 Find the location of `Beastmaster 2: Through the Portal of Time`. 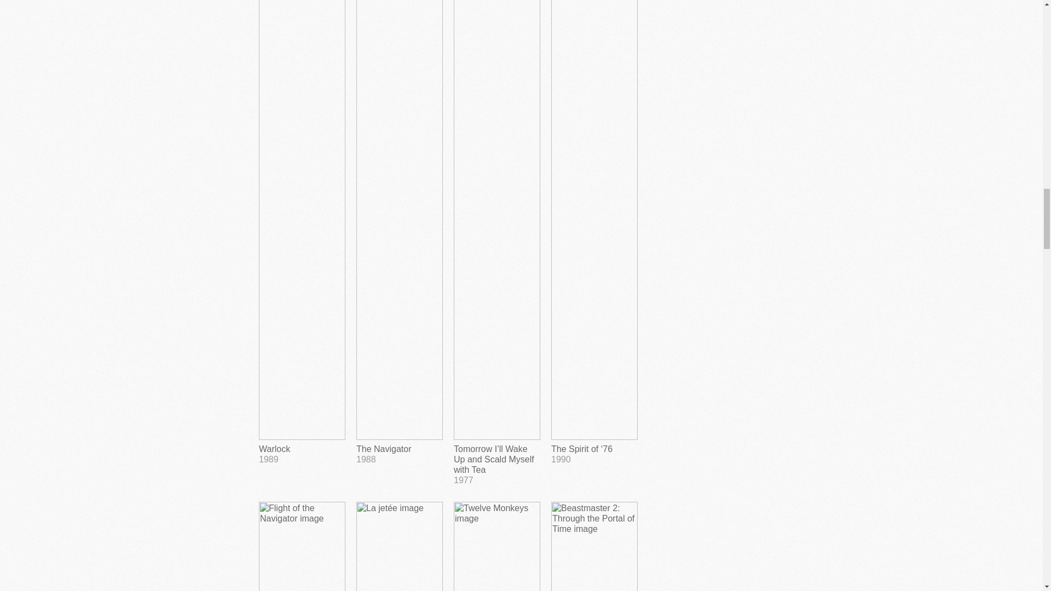

Beastmaster 2: Through the Portal of Time is located at coordinates (594, 546).